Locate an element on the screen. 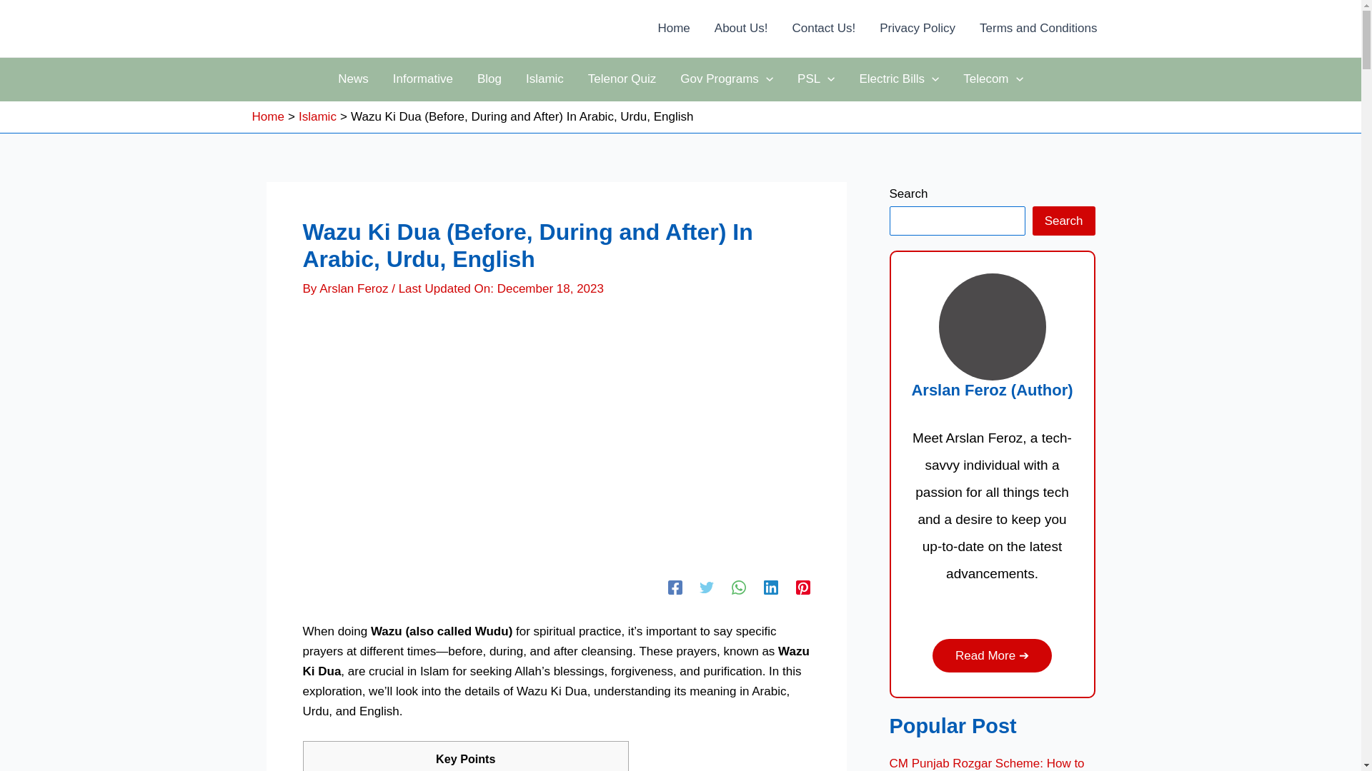  Privacy Policy is located at coordinates (917, 29).